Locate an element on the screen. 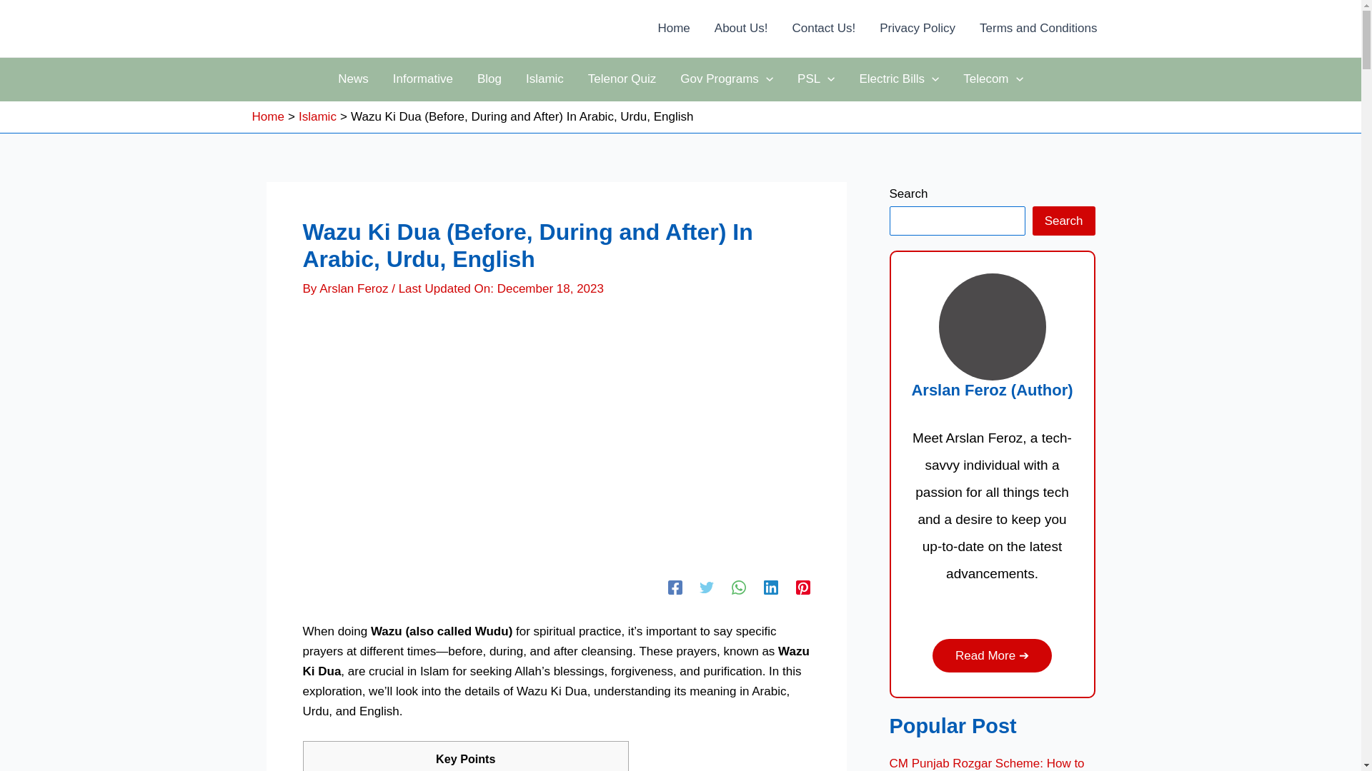  Privacy Policy is located at coordinates (917, 29).